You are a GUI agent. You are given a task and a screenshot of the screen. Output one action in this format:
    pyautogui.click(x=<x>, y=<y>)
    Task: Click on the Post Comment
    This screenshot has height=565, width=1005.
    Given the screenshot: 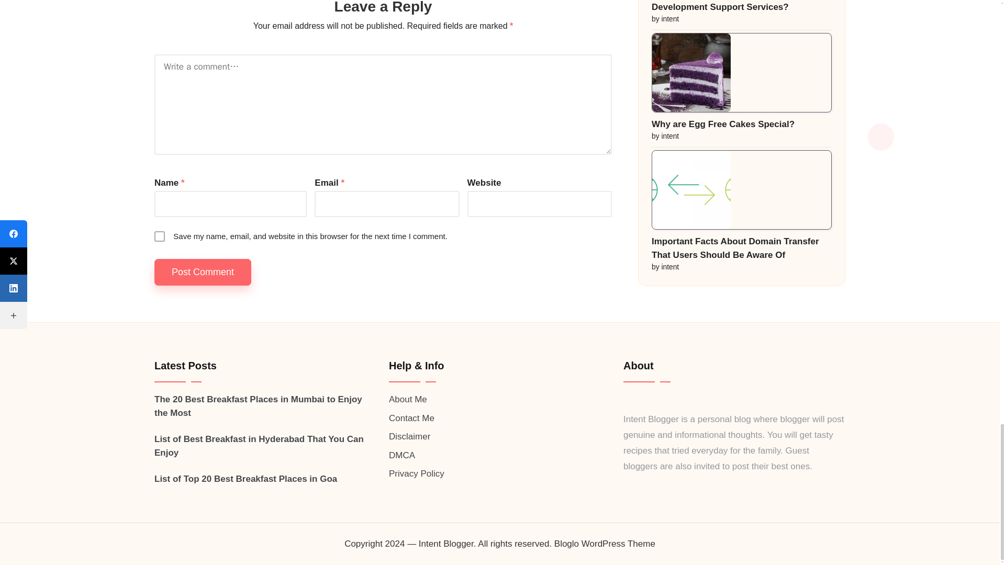 What is the action you would take?
    pyautogui.click(x=203, y=272)
    